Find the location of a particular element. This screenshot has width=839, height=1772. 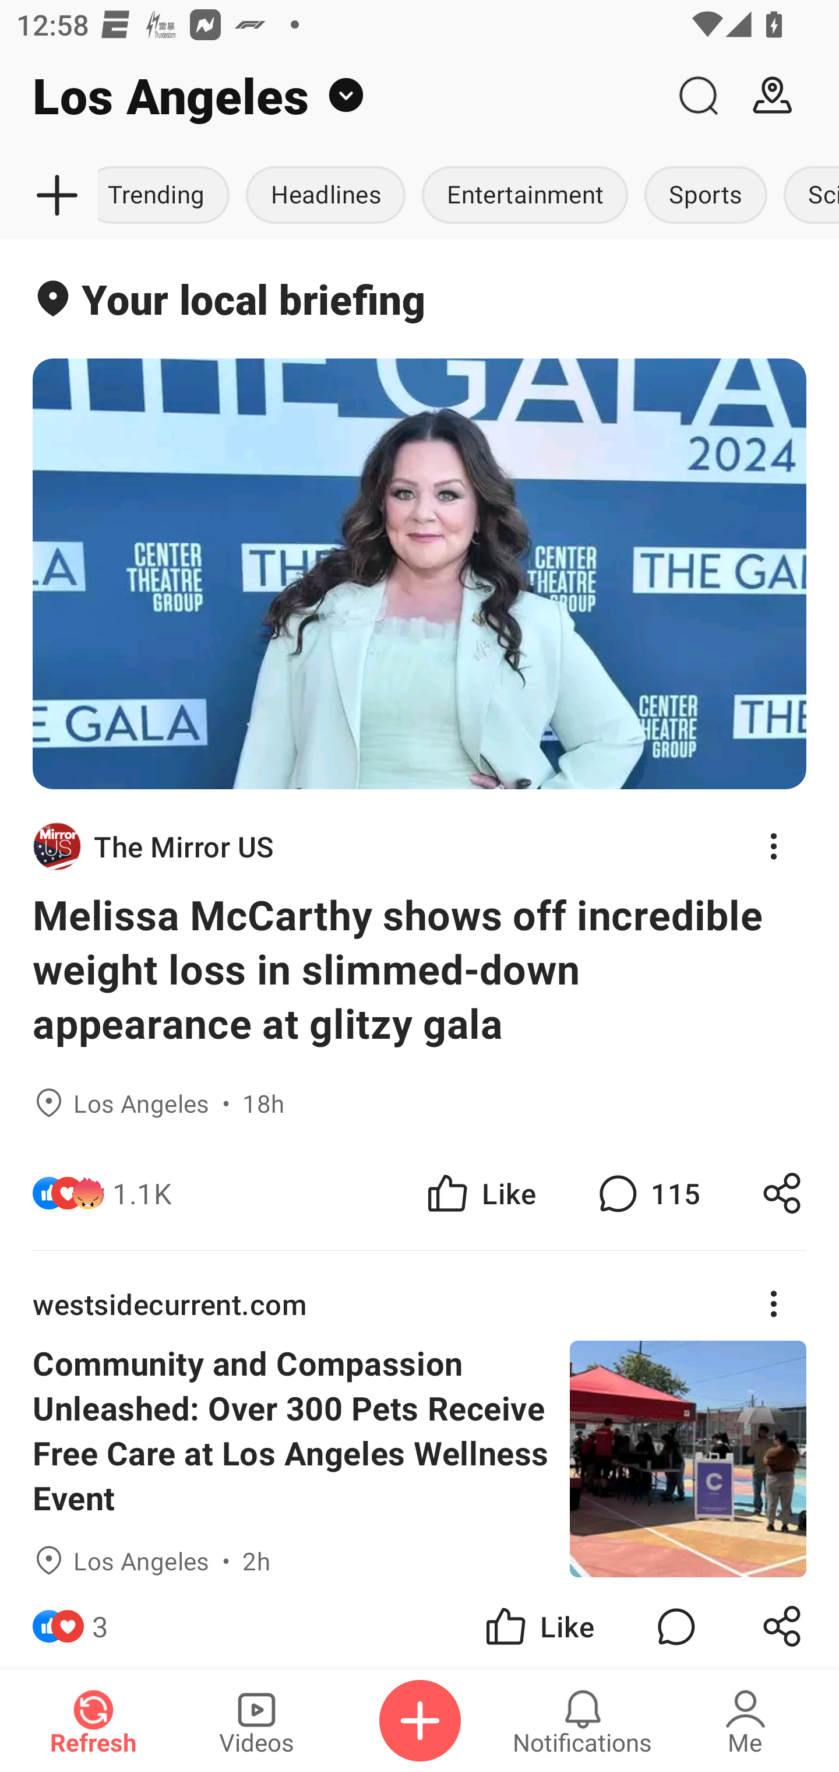

Like is located at coordinates (480, 1193).